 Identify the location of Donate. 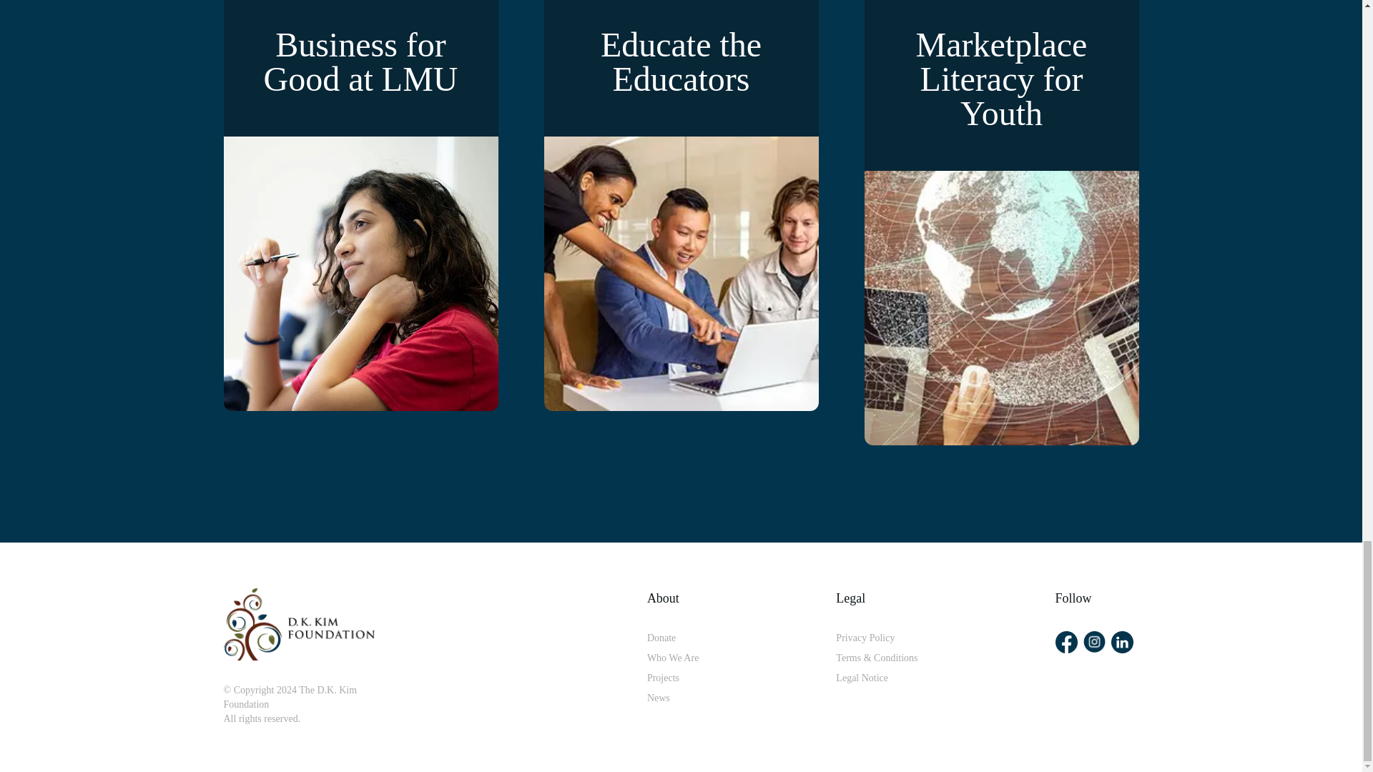
(672, 638).